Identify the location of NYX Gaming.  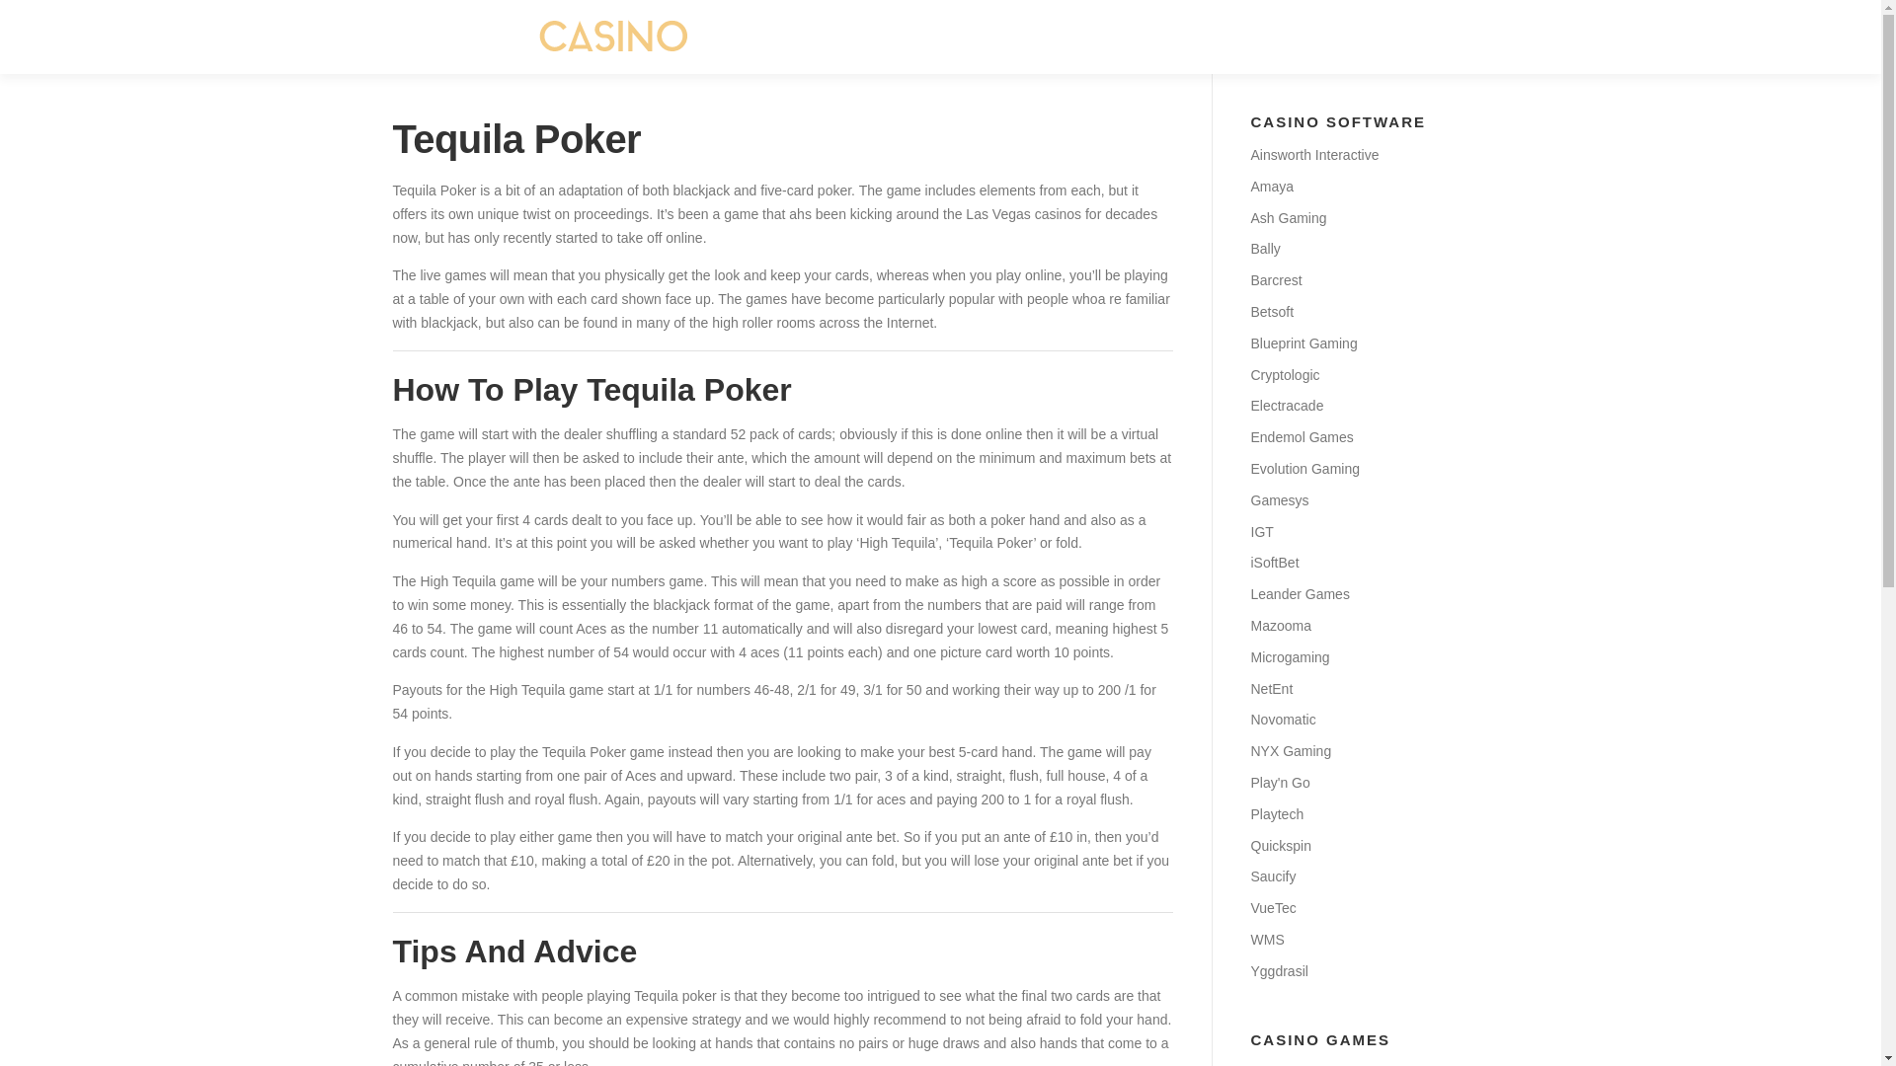
(1290, 750).